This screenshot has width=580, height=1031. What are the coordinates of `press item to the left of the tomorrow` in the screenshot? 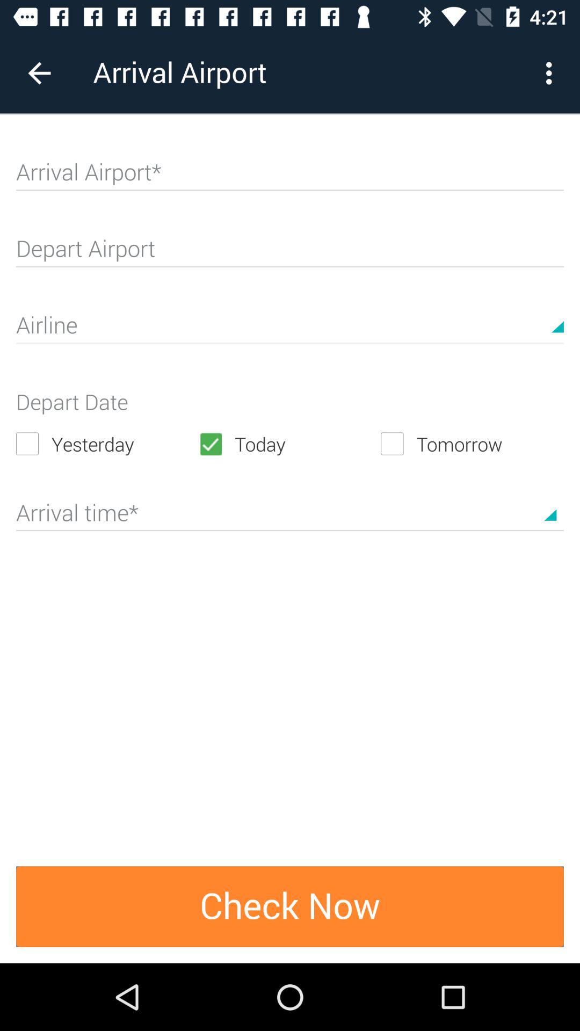 It's located at (289, 444).